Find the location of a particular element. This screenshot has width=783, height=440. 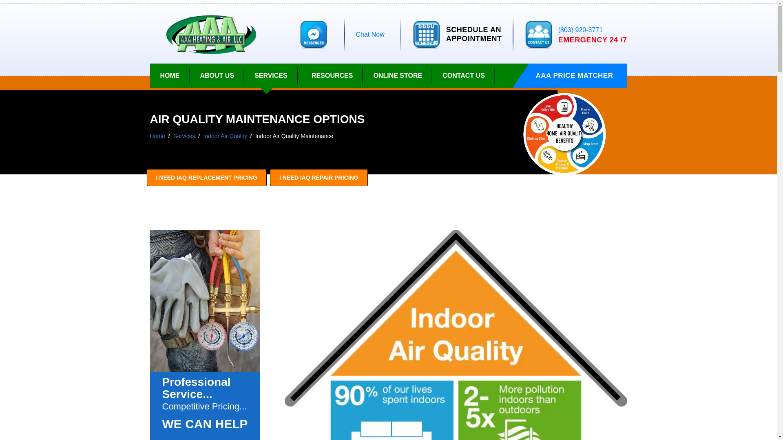

ABOUT US is located at coordinates (217, 76).